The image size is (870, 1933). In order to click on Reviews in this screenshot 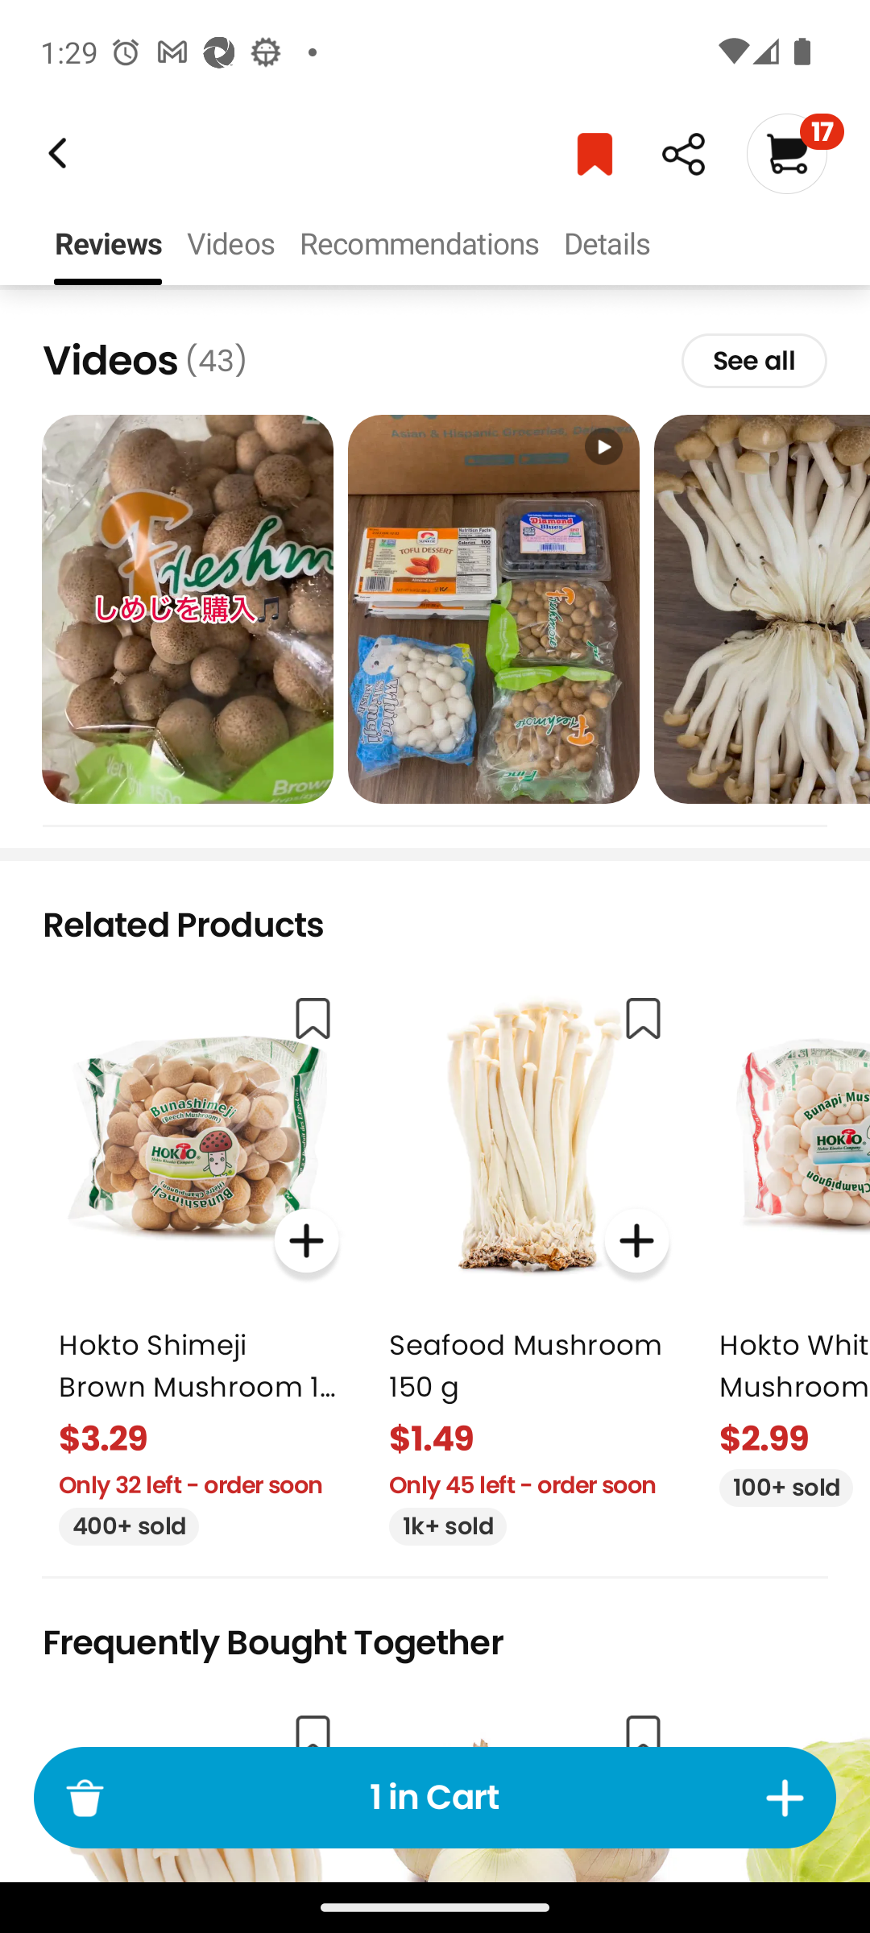, I will do `click(108, 245)`.